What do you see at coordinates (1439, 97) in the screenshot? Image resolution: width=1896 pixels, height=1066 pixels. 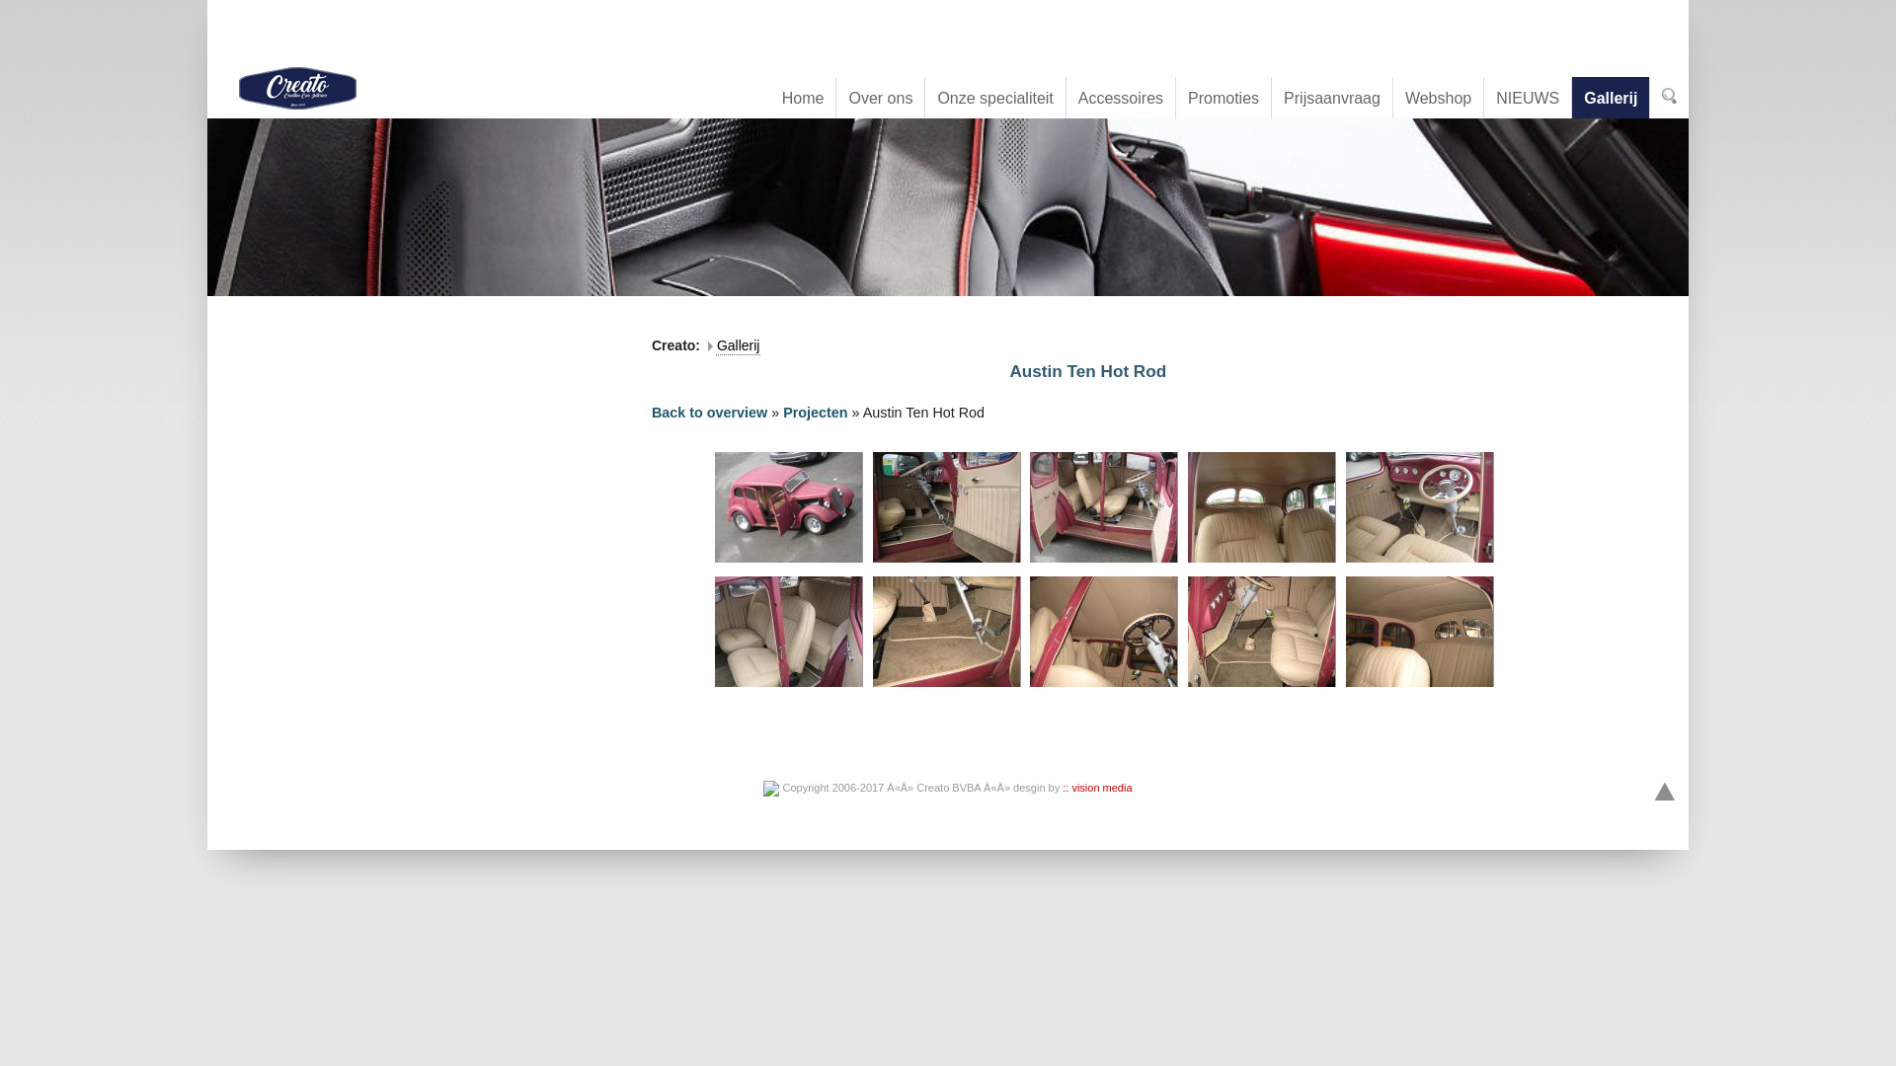 I see `Webshop` at bounding box center [1439, 97].